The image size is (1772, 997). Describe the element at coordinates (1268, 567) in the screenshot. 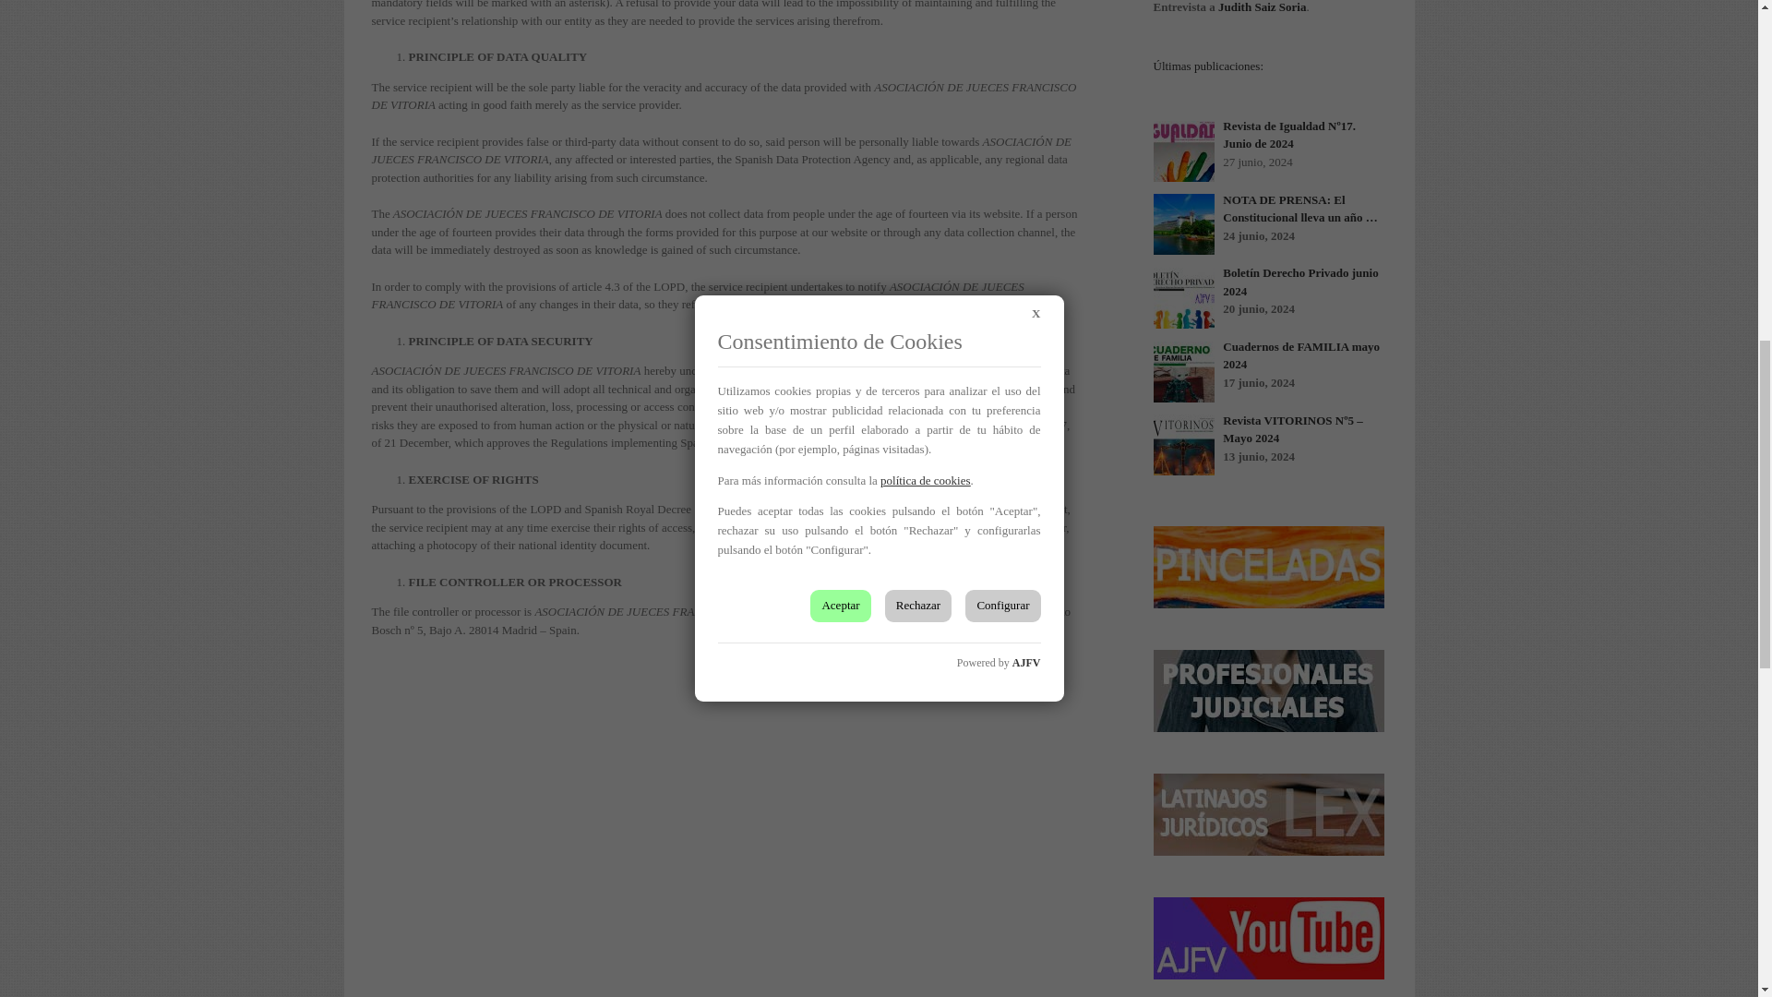

I see `Pinceladas` at that location.